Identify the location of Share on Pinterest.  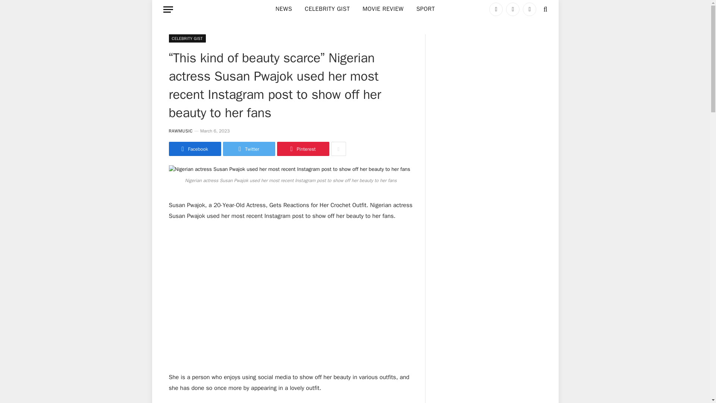
(302, 149).